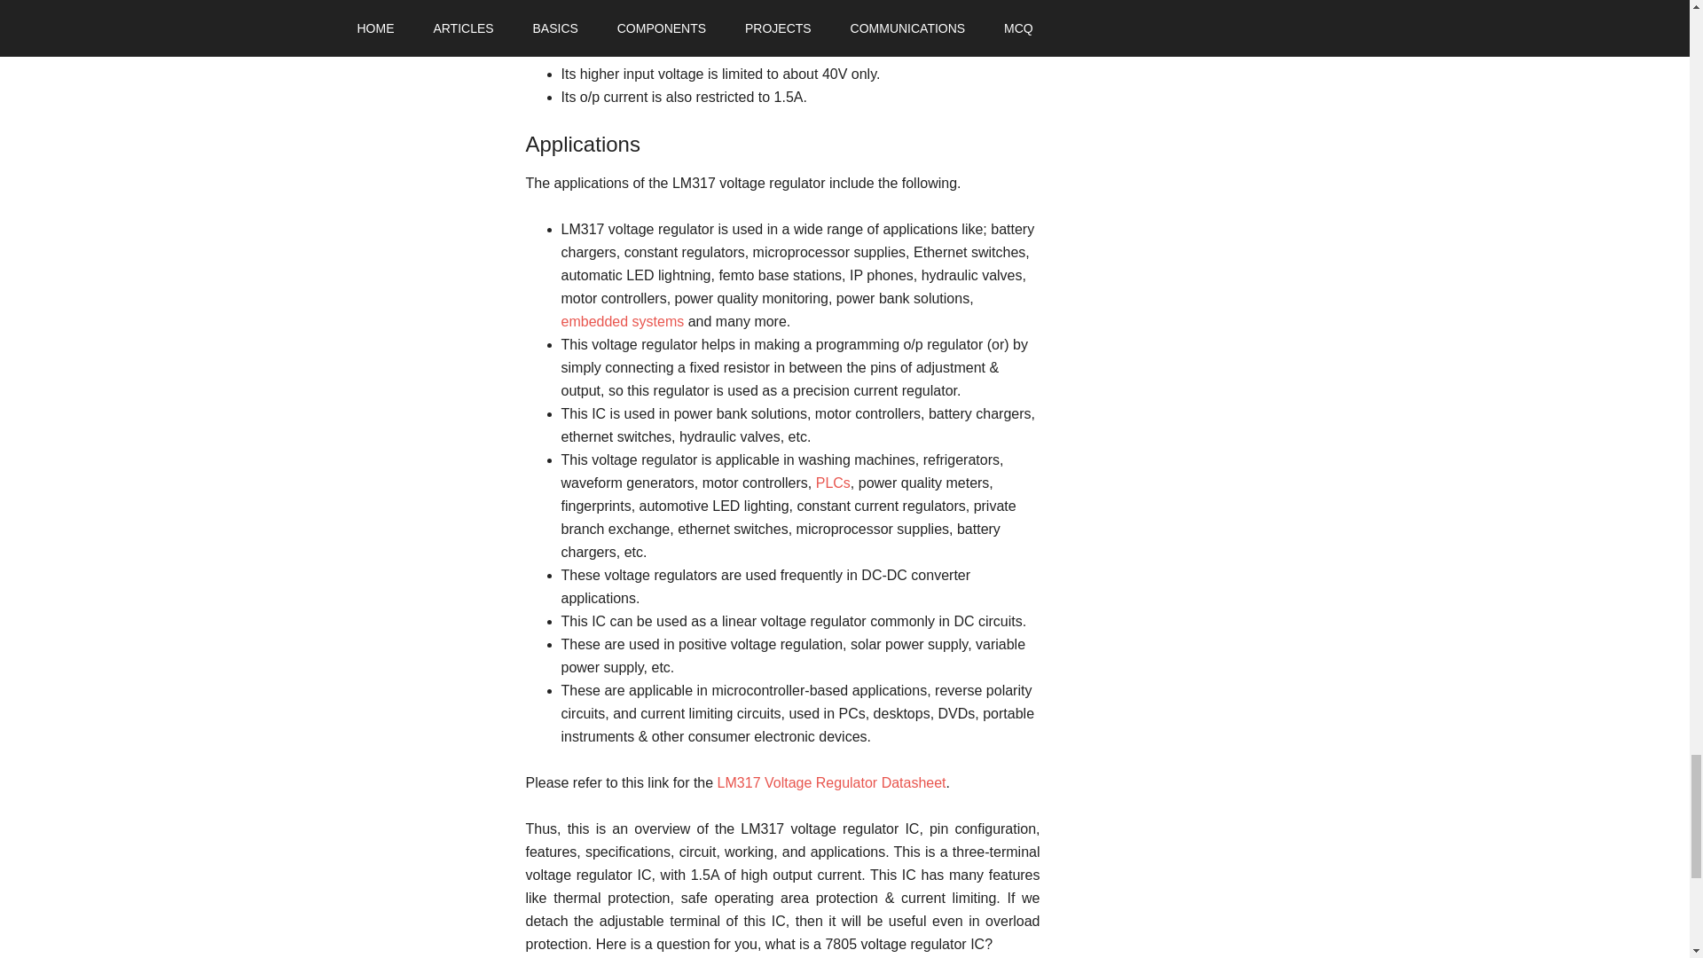 This screenshot has width=1703, height=958. What do you see at coordinates (622, 321) in the screenshot?
I see `embedded systems` at bounding box center [622, 321].